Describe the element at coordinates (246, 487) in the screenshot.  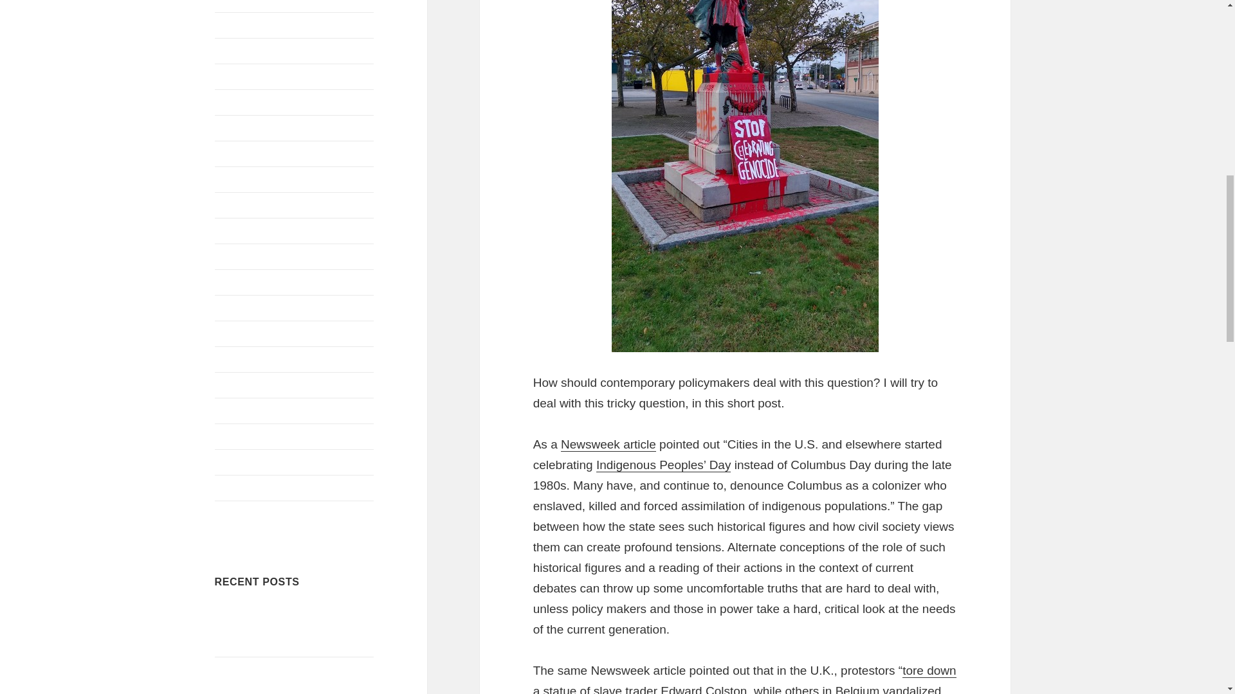
I see `US riots 2020` at that location.